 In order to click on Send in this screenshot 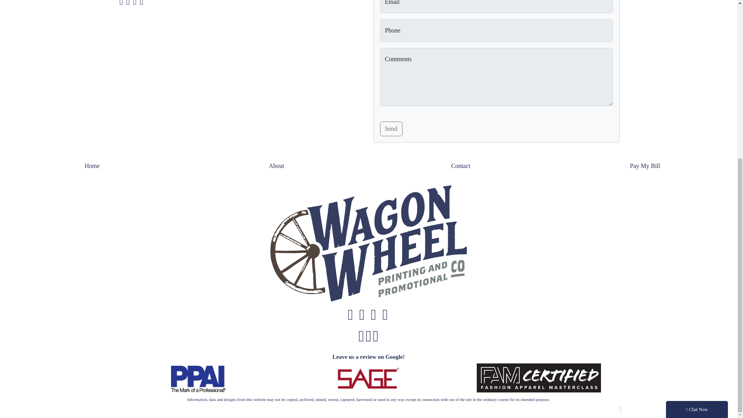, I will do `click(391, 129)`.